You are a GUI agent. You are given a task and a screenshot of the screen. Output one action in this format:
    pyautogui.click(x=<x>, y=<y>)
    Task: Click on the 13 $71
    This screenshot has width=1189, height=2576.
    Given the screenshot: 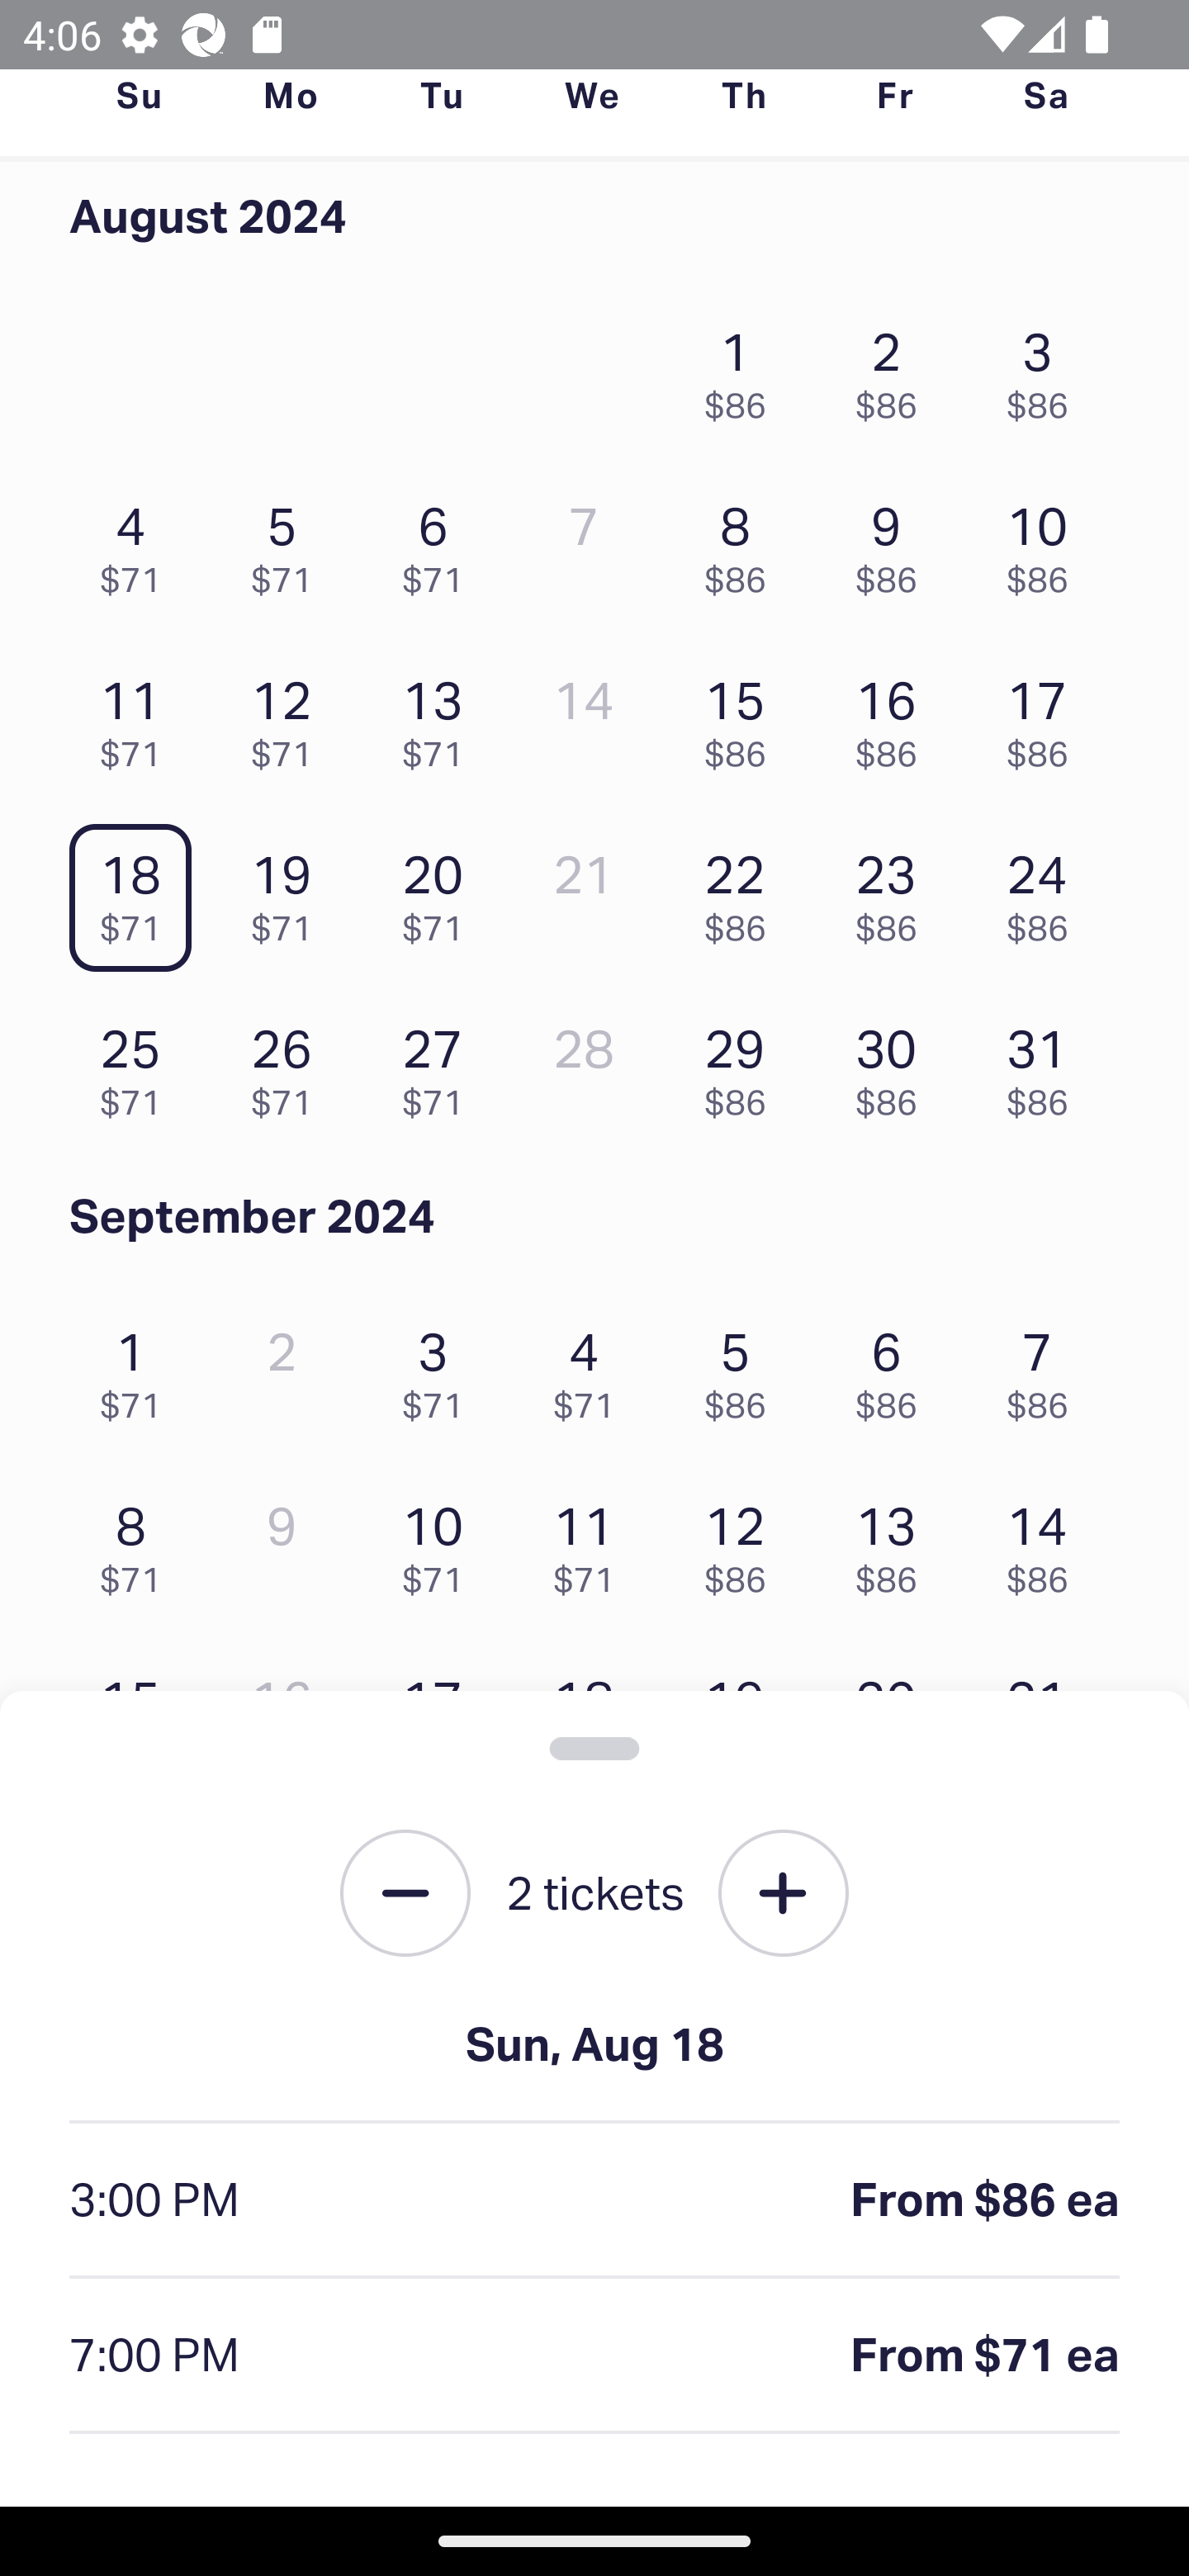 What is the action you would take?
    pyautogui.click(x=441, y=716)
    